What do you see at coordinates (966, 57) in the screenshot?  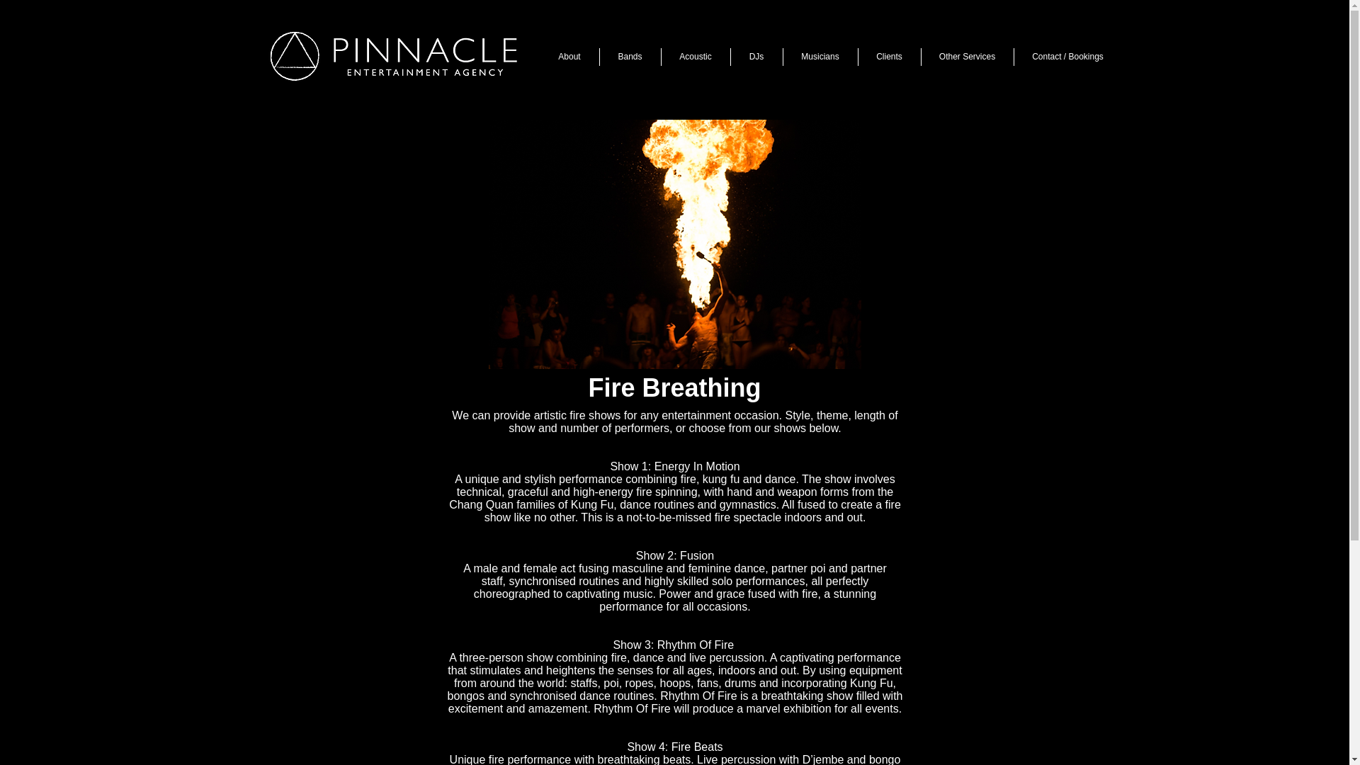 I see `Other Services` at bounding box center [966, 57].